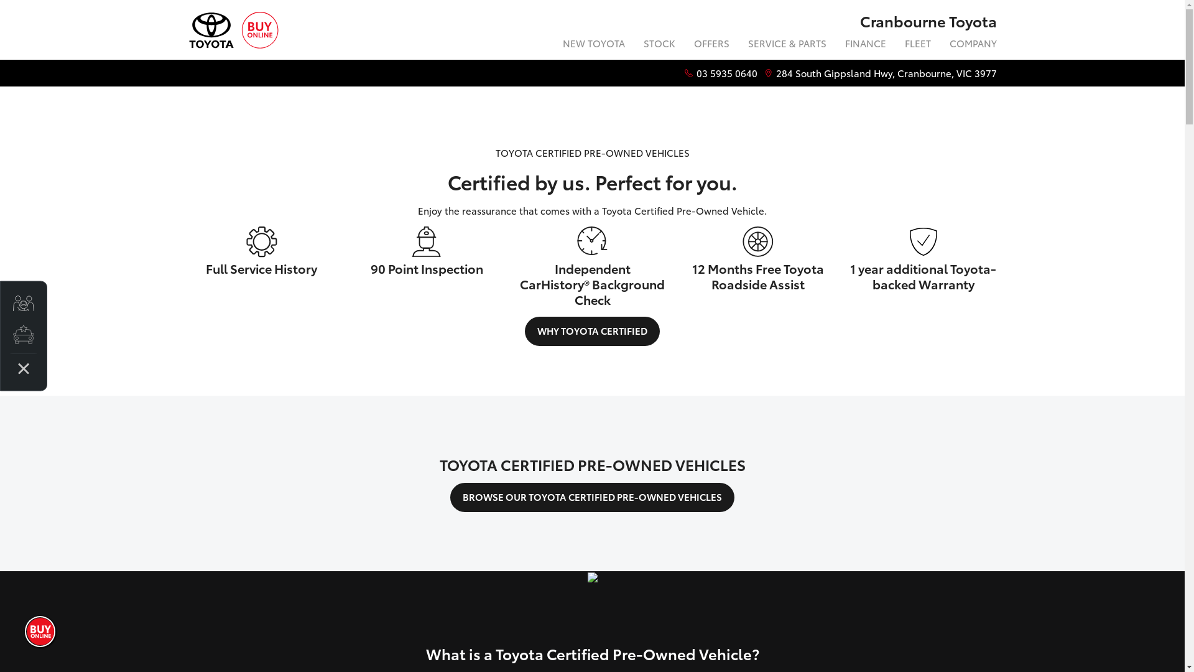 This screenshot has width=1194, height=672. What do you see at coordinates (727, 73) in the screenshot?
I see `03 5935 0640` at bounding box center [727, 73].